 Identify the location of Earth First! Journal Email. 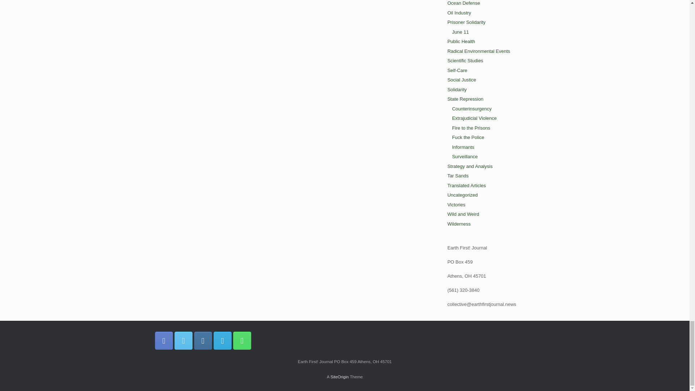
(222, 340).